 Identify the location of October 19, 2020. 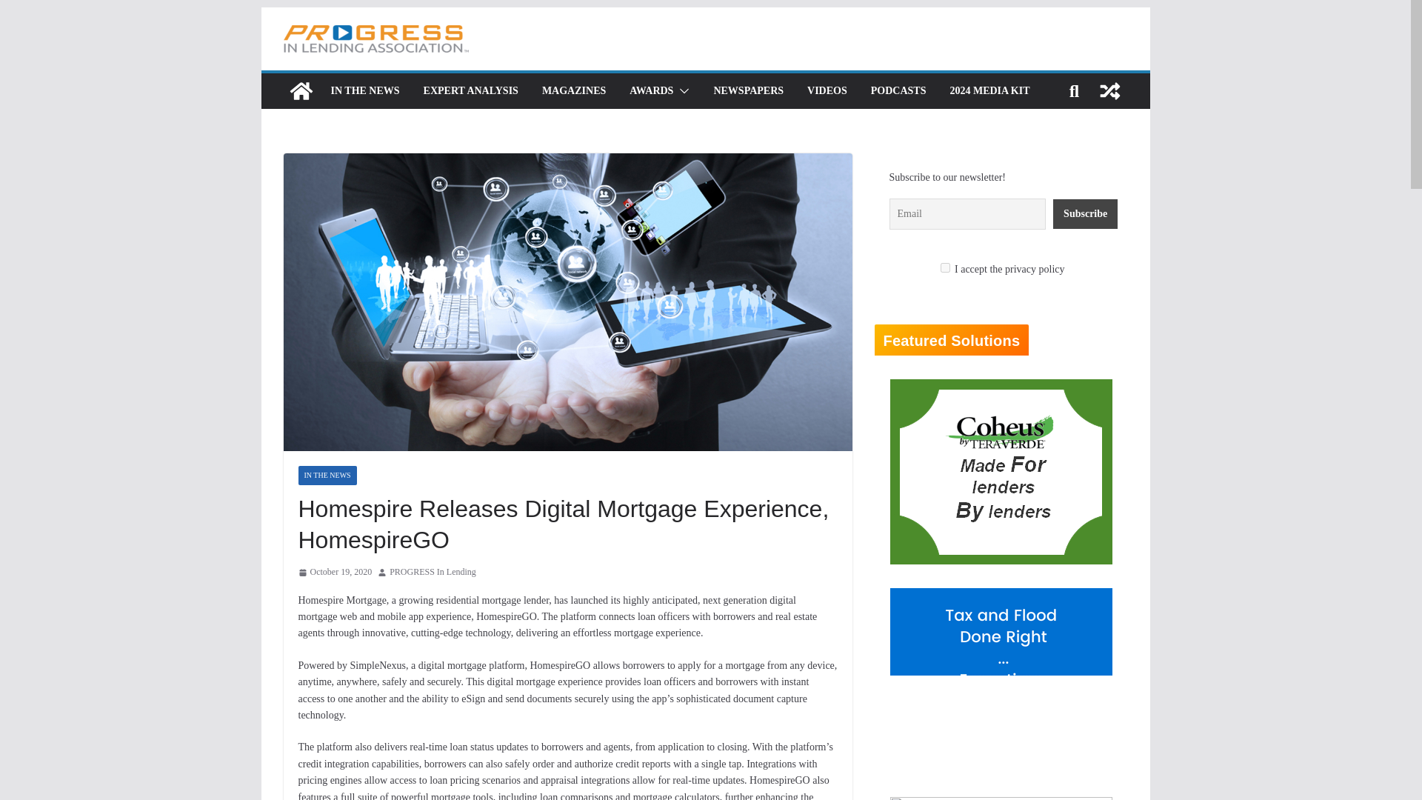
(334, 573).